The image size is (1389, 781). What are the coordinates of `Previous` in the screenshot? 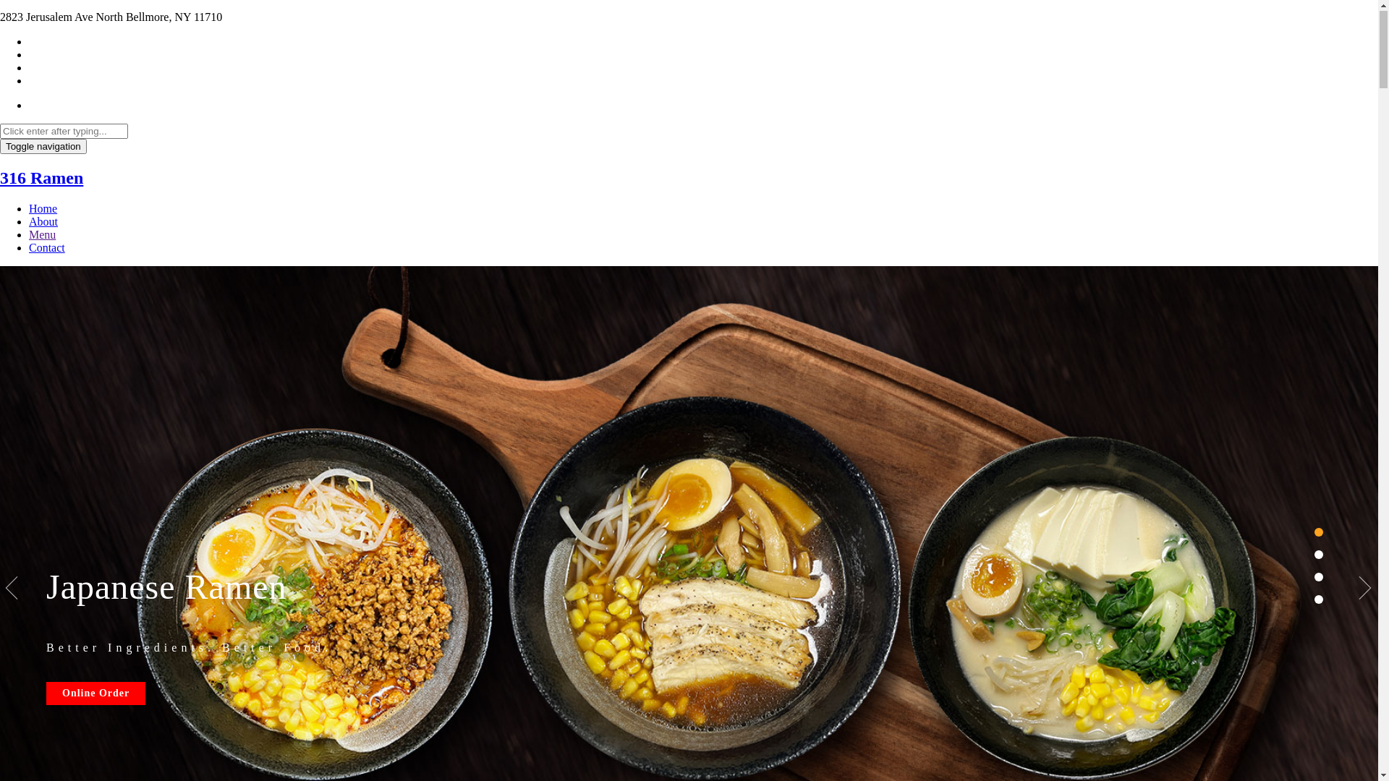 It's located at (12, 589).